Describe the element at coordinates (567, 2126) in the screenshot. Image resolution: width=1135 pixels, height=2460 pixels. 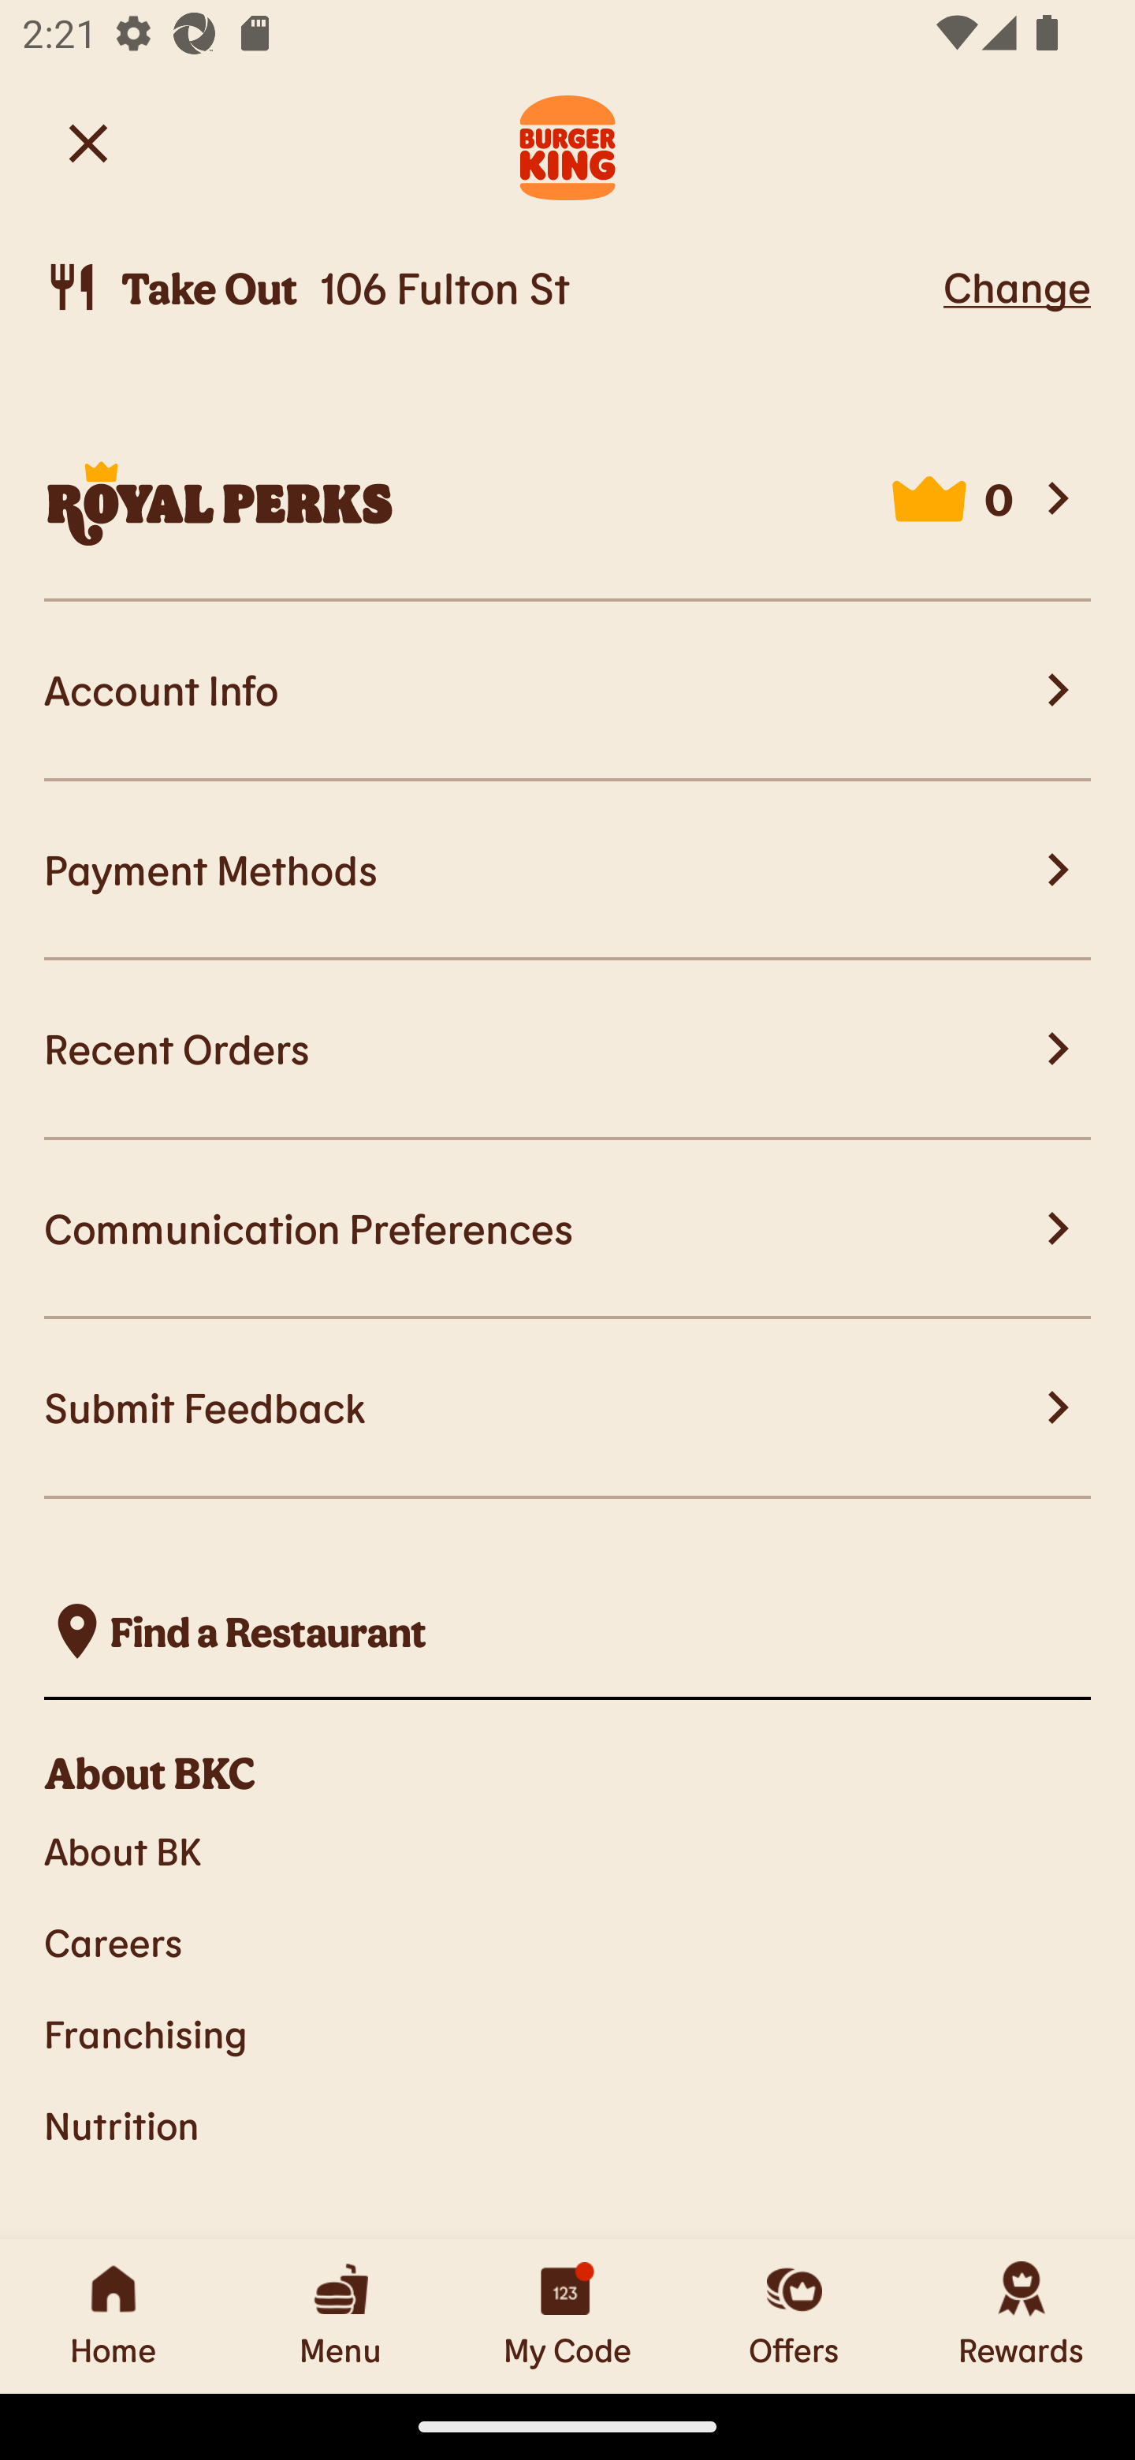
I see `Nutrition` at that location.